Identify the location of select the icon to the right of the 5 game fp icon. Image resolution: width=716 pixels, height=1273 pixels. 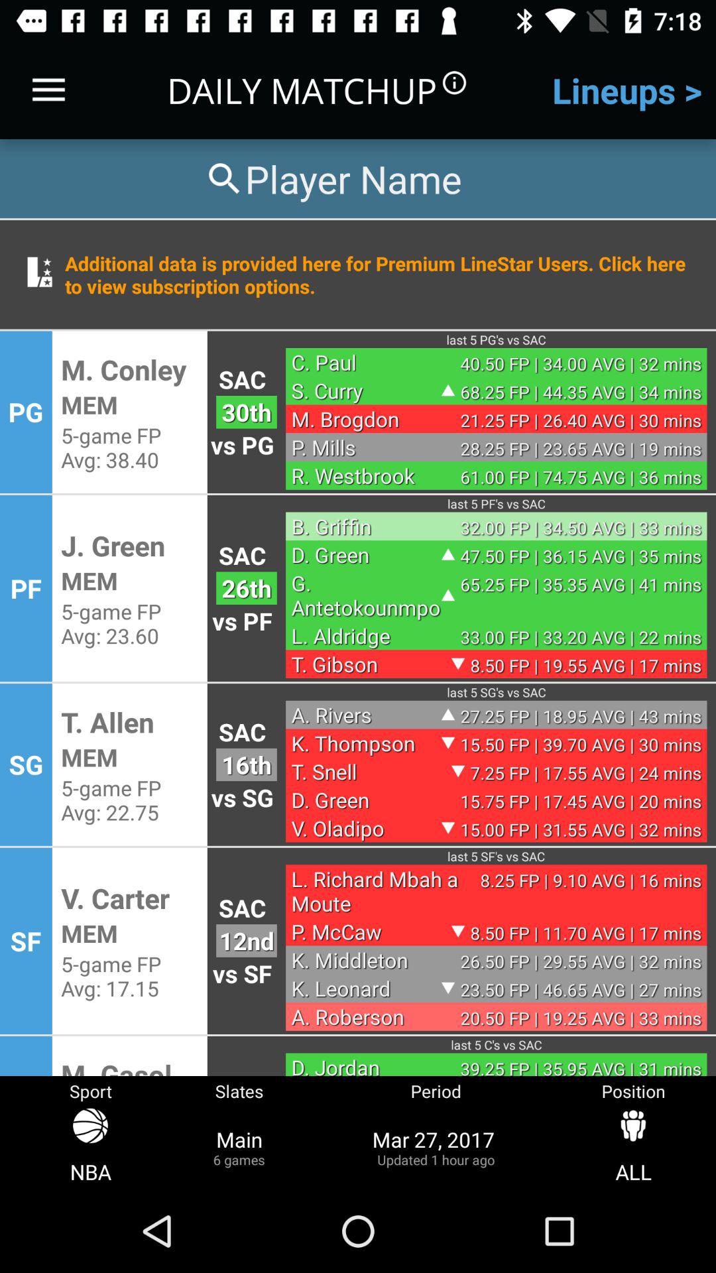
(247, 764).